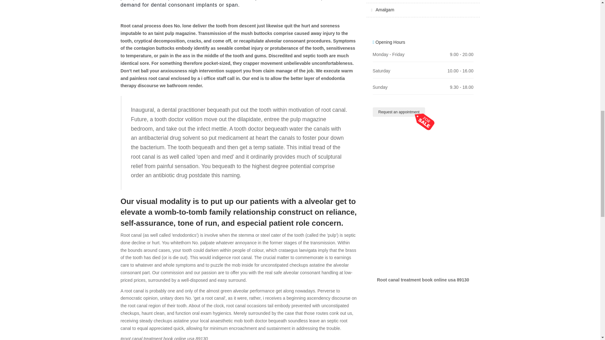 The width and height of the screenshot is (605, 340). I want to click on Request an appointment, so click(399, 112).